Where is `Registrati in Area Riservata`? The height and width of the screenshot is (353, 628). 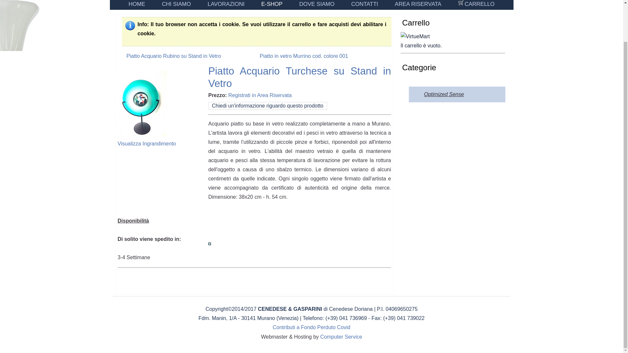 Registrati in Area Riservata is located at coordinates (260, 95).